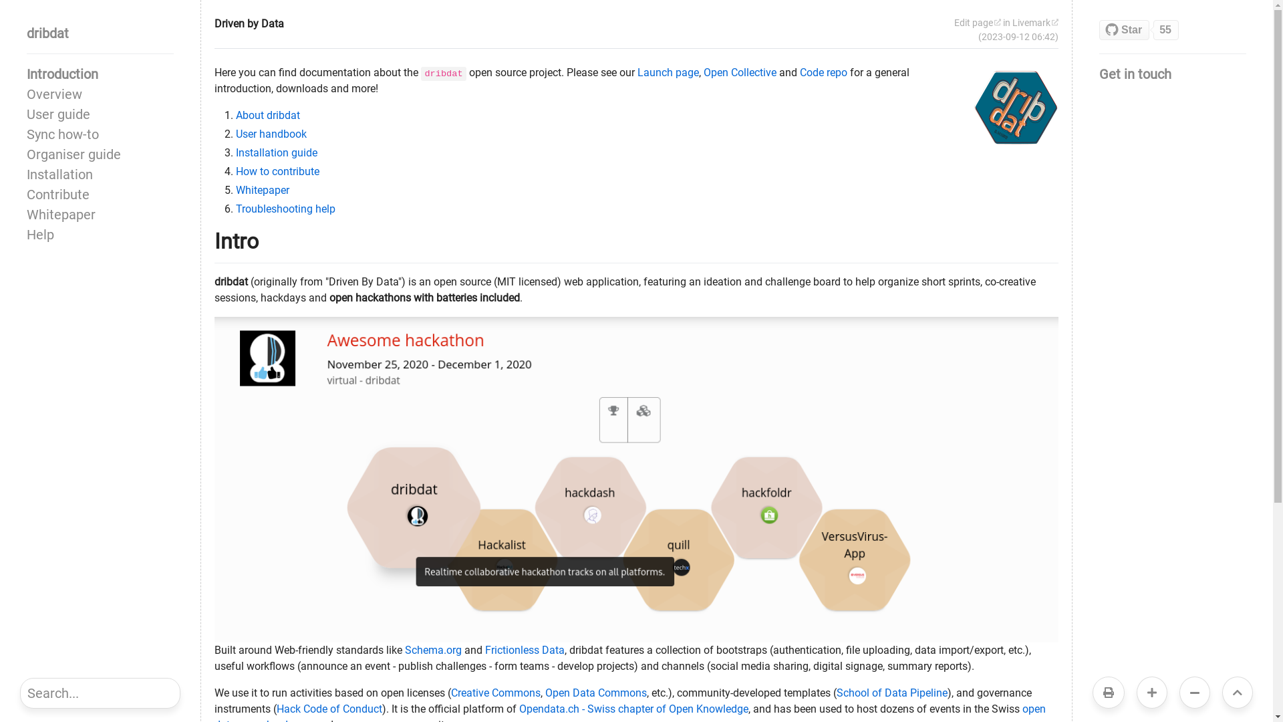 This screenshot has height=722, width=1283. I want to click on Sync how-to, so click(100, 134).